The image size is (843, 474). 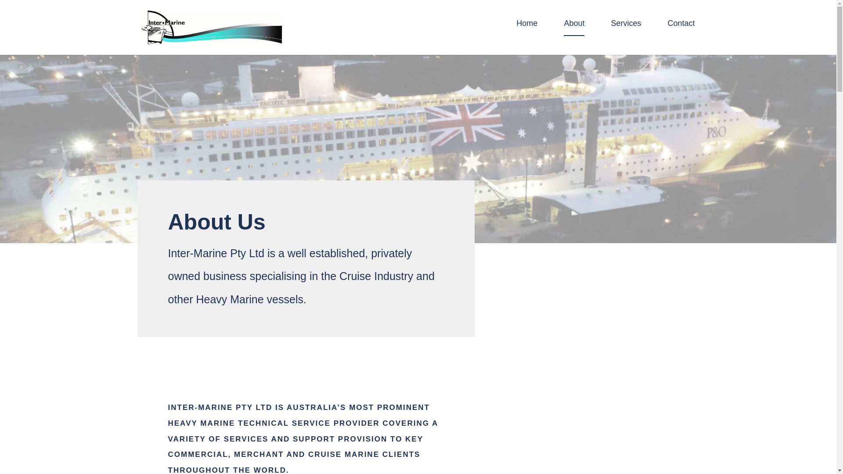 What do you see at coordinates (574, 28) in the screenshot?
I see `About` at bounding box center [574, 28].